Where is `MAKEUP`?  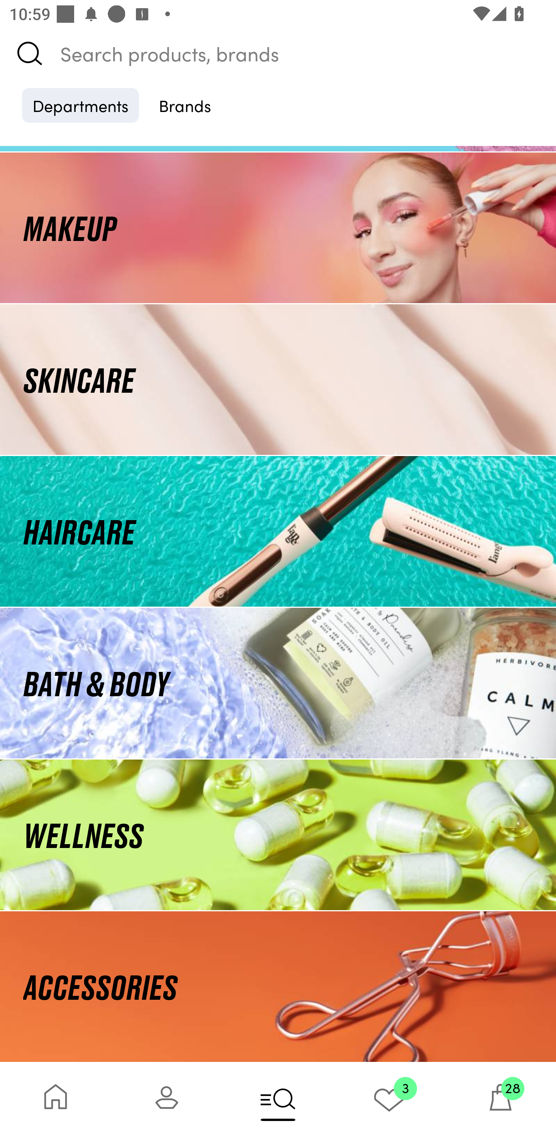
MAKEUP is located at coordinates (278, 227).